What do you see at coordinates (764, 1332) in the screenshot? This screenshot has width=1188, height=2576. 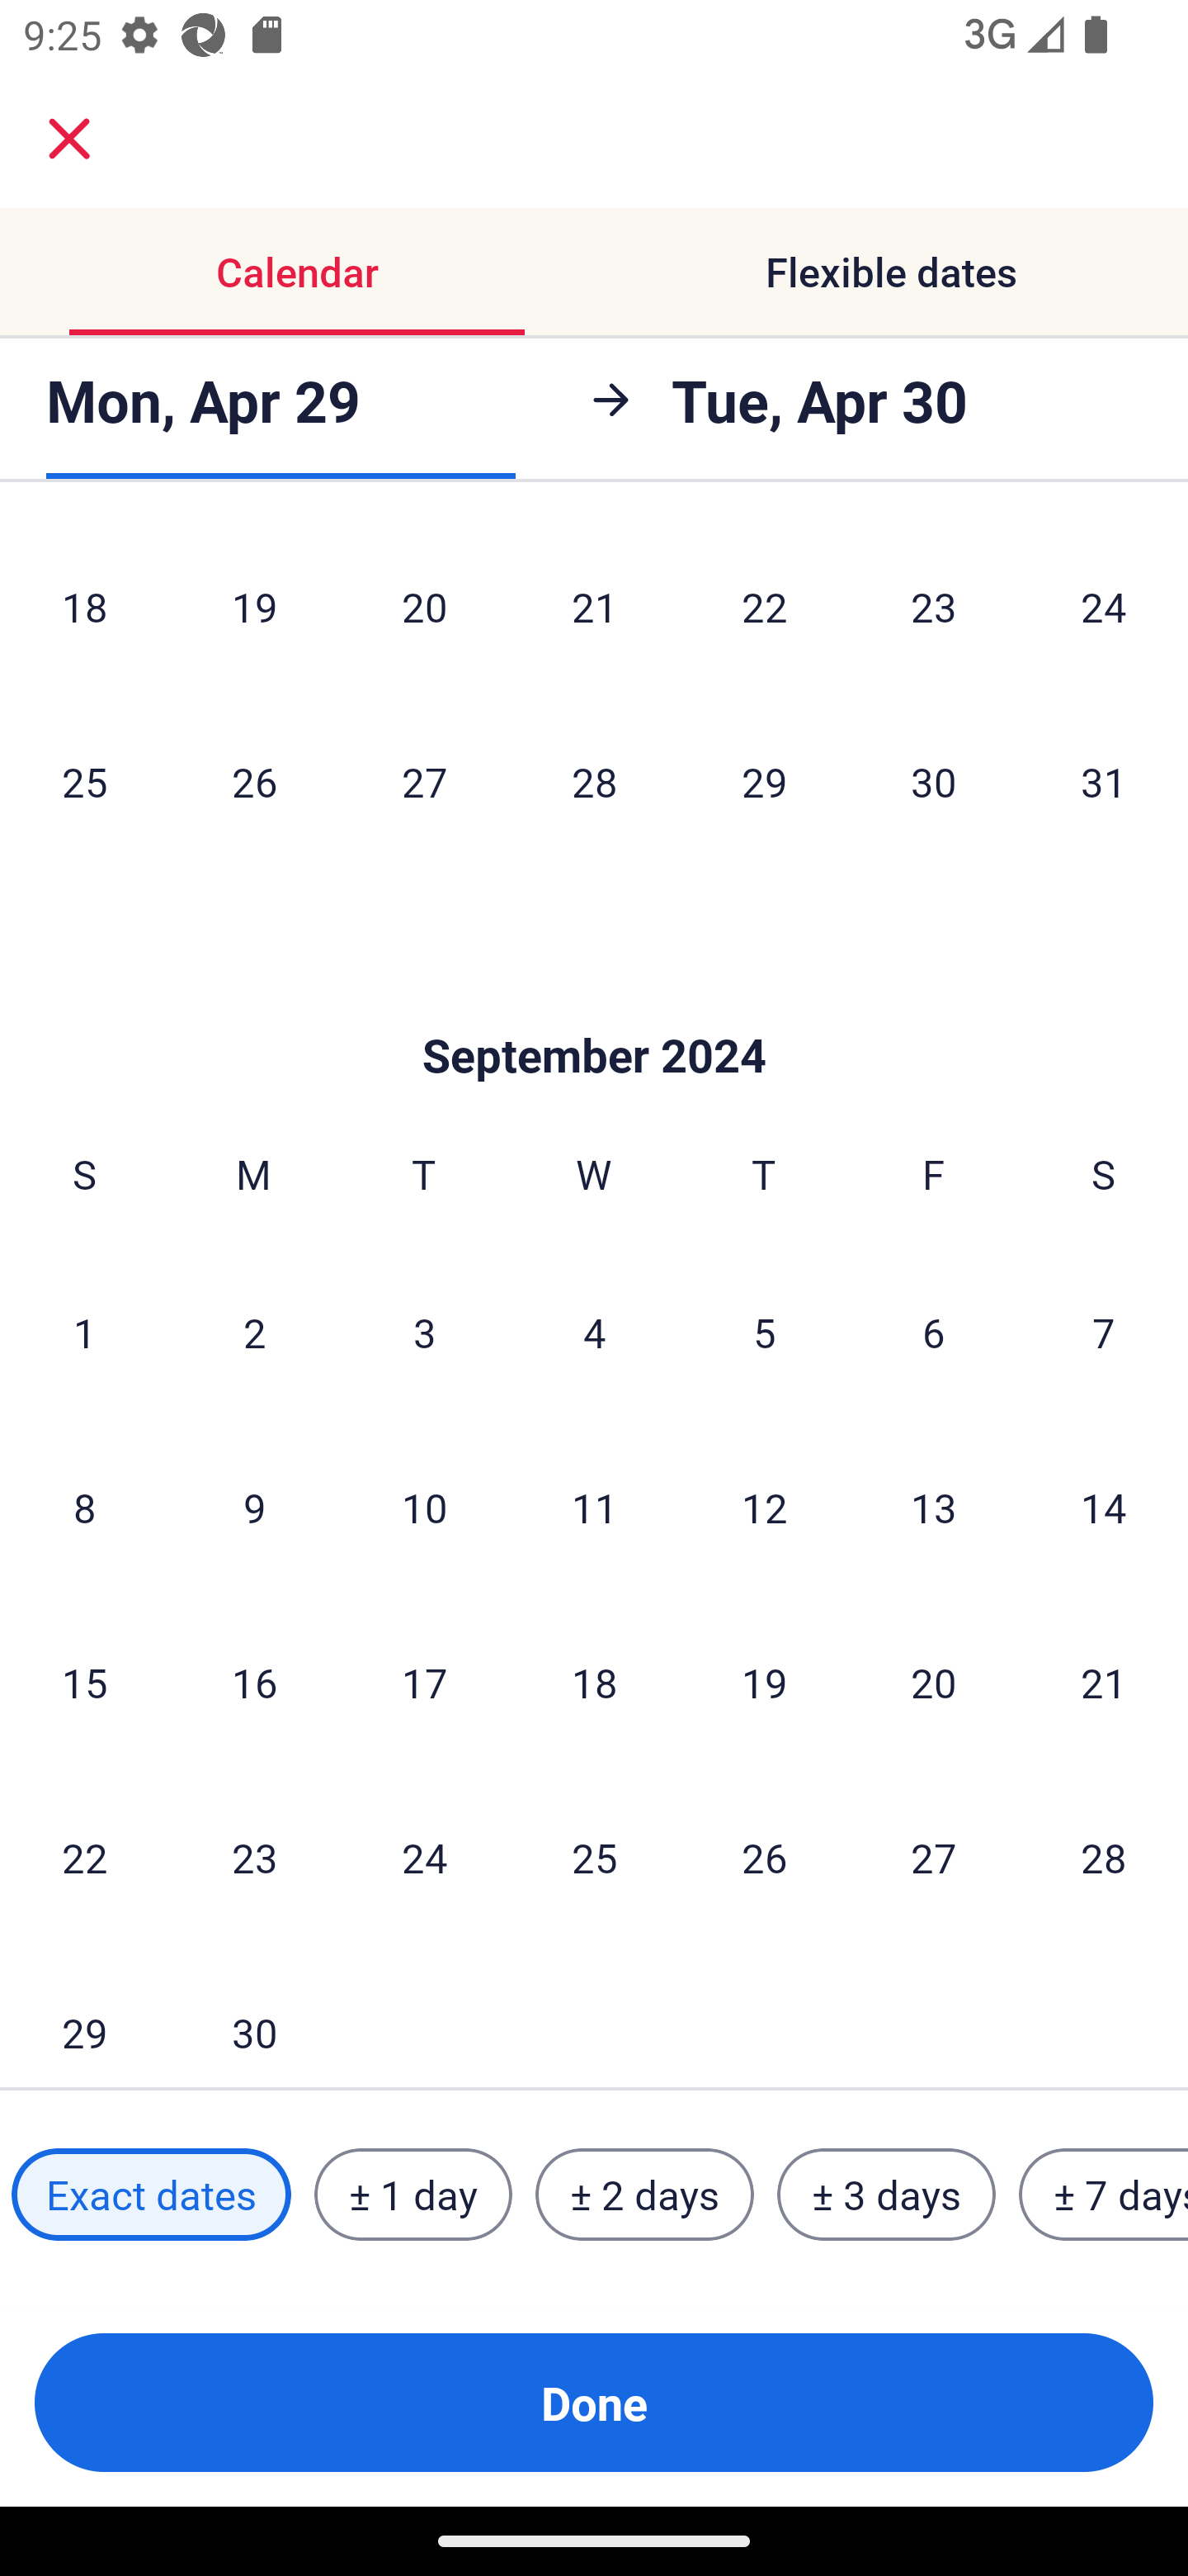 I see `5 Thursday, September 5, 2024` at bounding box center [764, 1332].